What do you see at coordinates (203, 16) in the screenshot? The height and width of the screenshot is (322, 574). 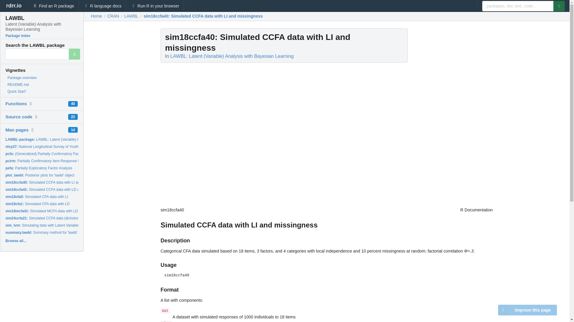 I see `sim18ccfa40: Simulated CCFA data with LI and missingness` at bounding box center [203, 16].